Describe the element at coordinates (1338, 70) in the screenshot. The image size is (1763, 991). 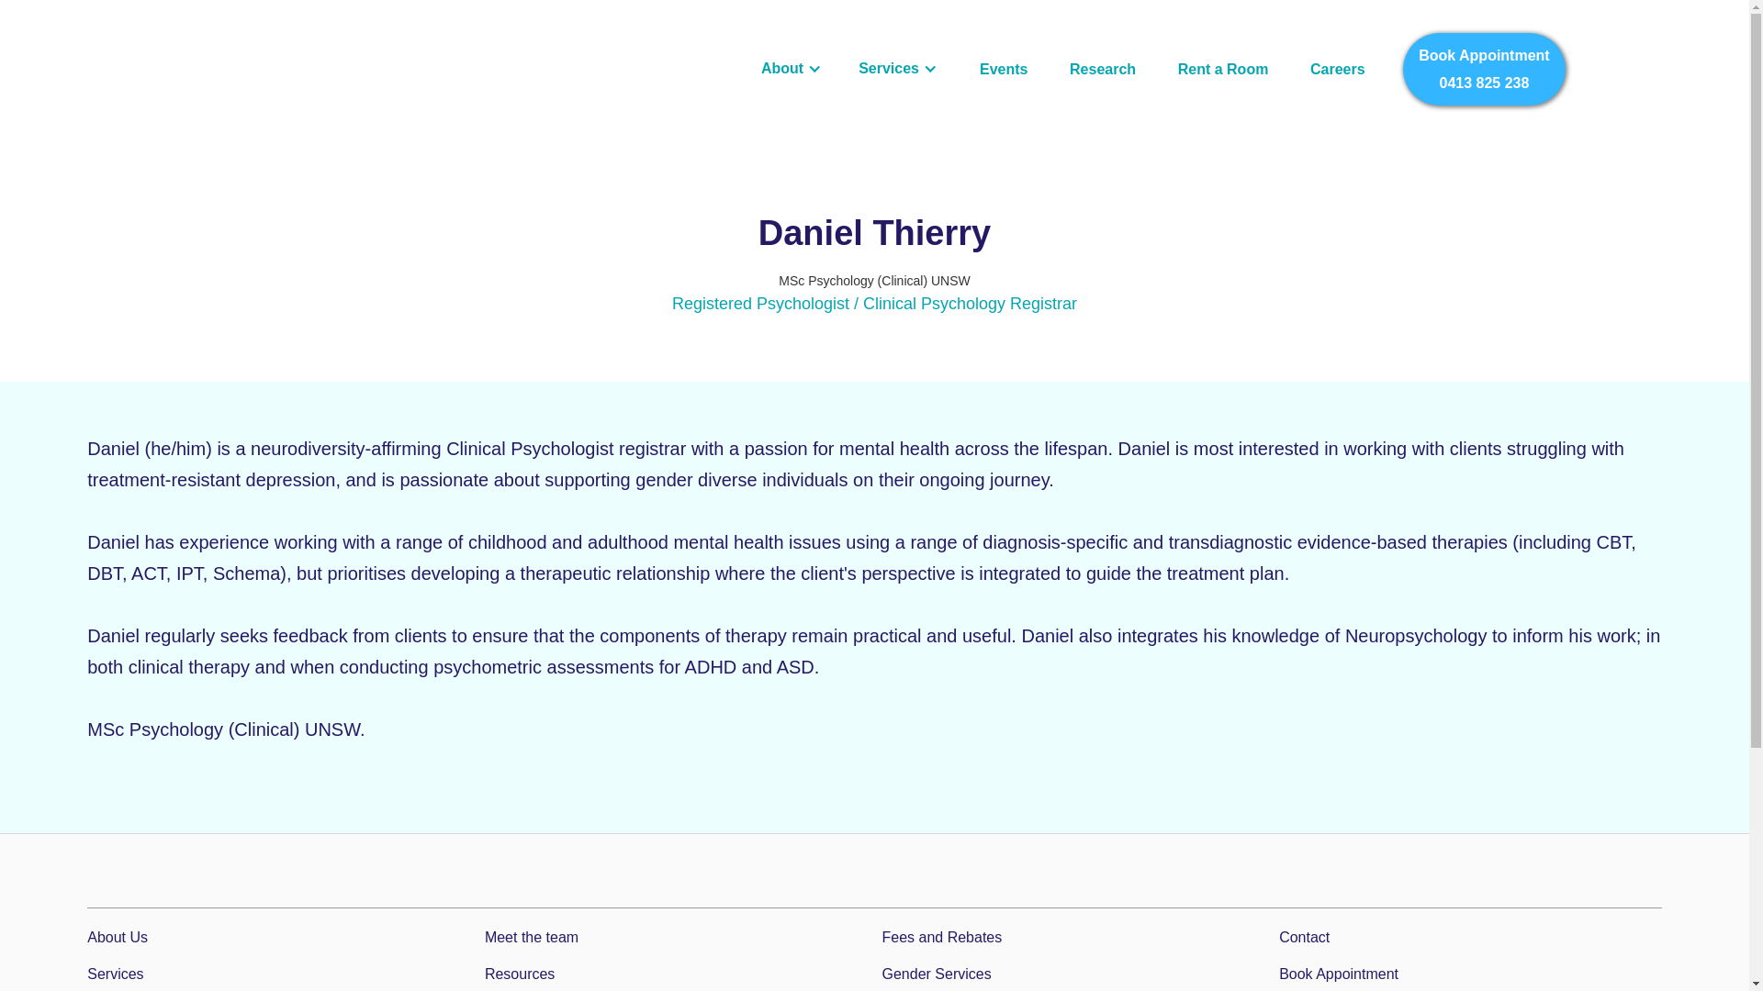
I see `Services` at that location.